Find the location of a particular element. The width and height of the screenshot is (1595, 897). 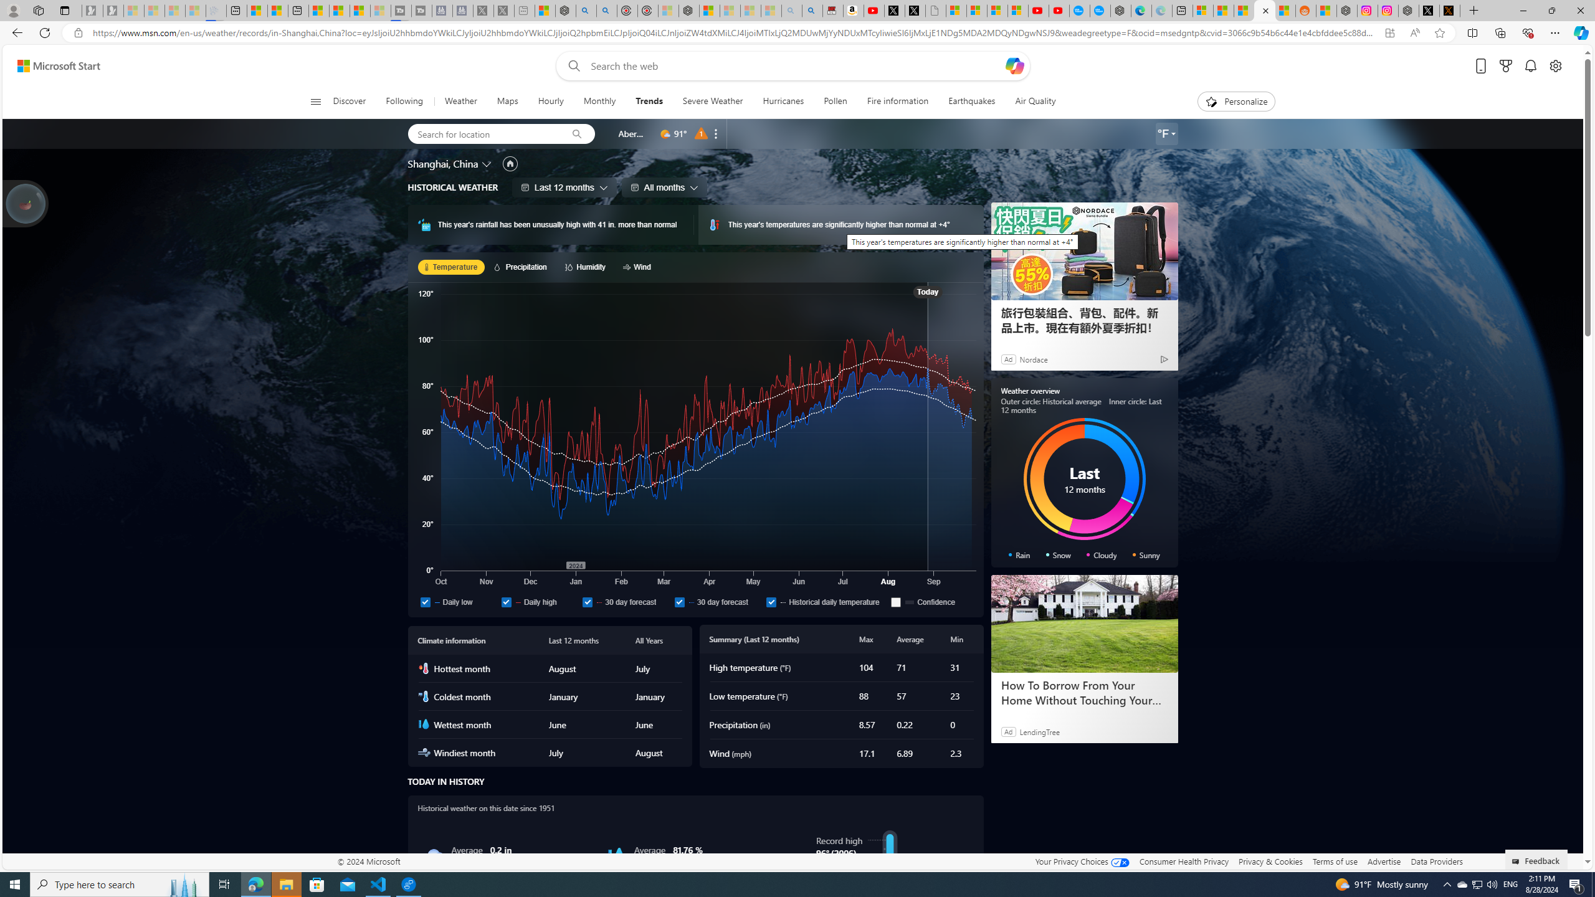

Ad is located at coordinates (1008, 731).